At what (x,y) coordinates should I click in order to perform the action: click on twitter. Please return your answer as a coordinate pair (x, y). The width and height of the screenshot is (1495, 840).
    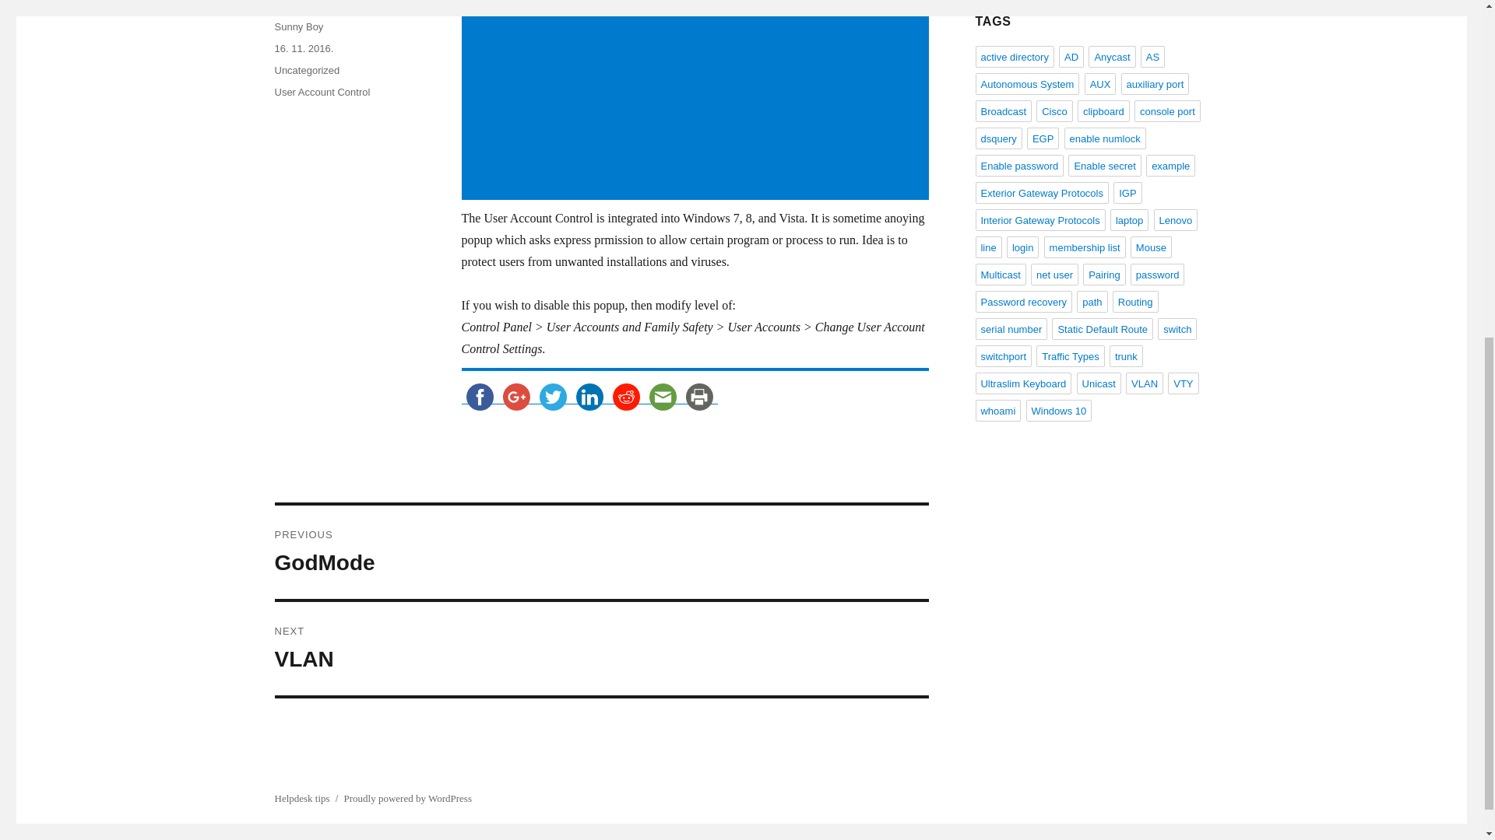
    Looking at the image, I should click on (552, 397).